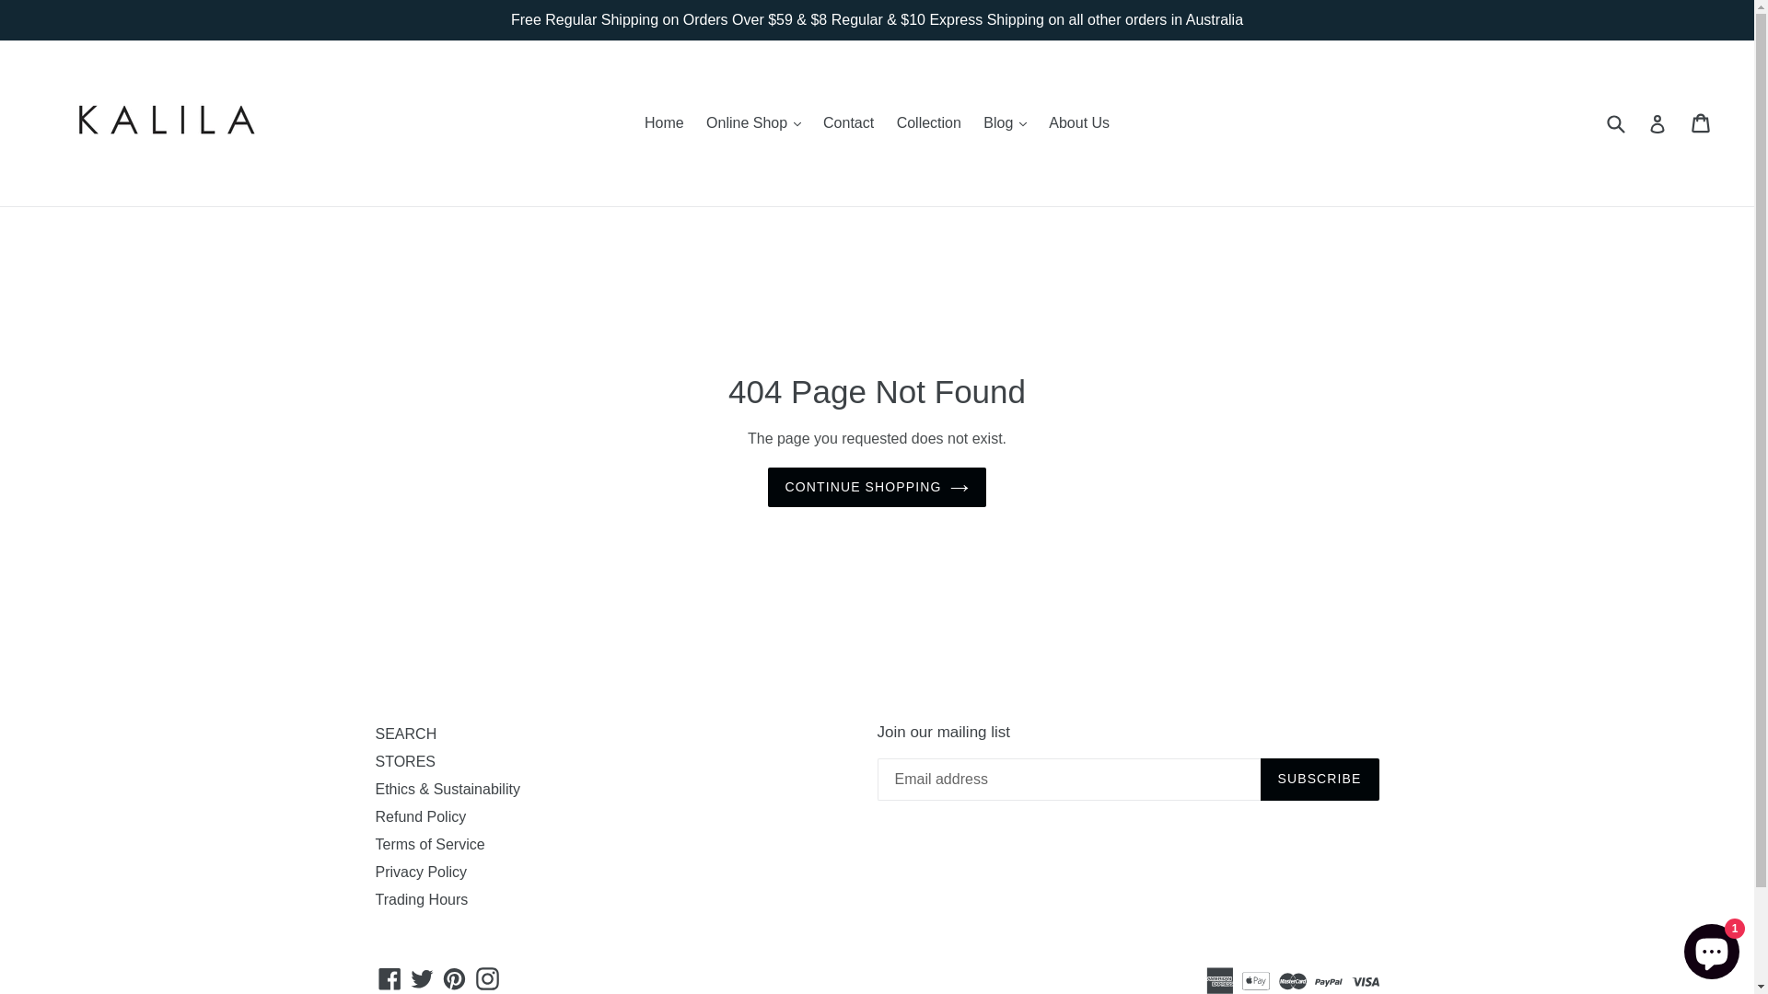 Image resolution: width=1768 pixels, height=994 pixels. I want to click on Privacy Policy, so click(422, 873).